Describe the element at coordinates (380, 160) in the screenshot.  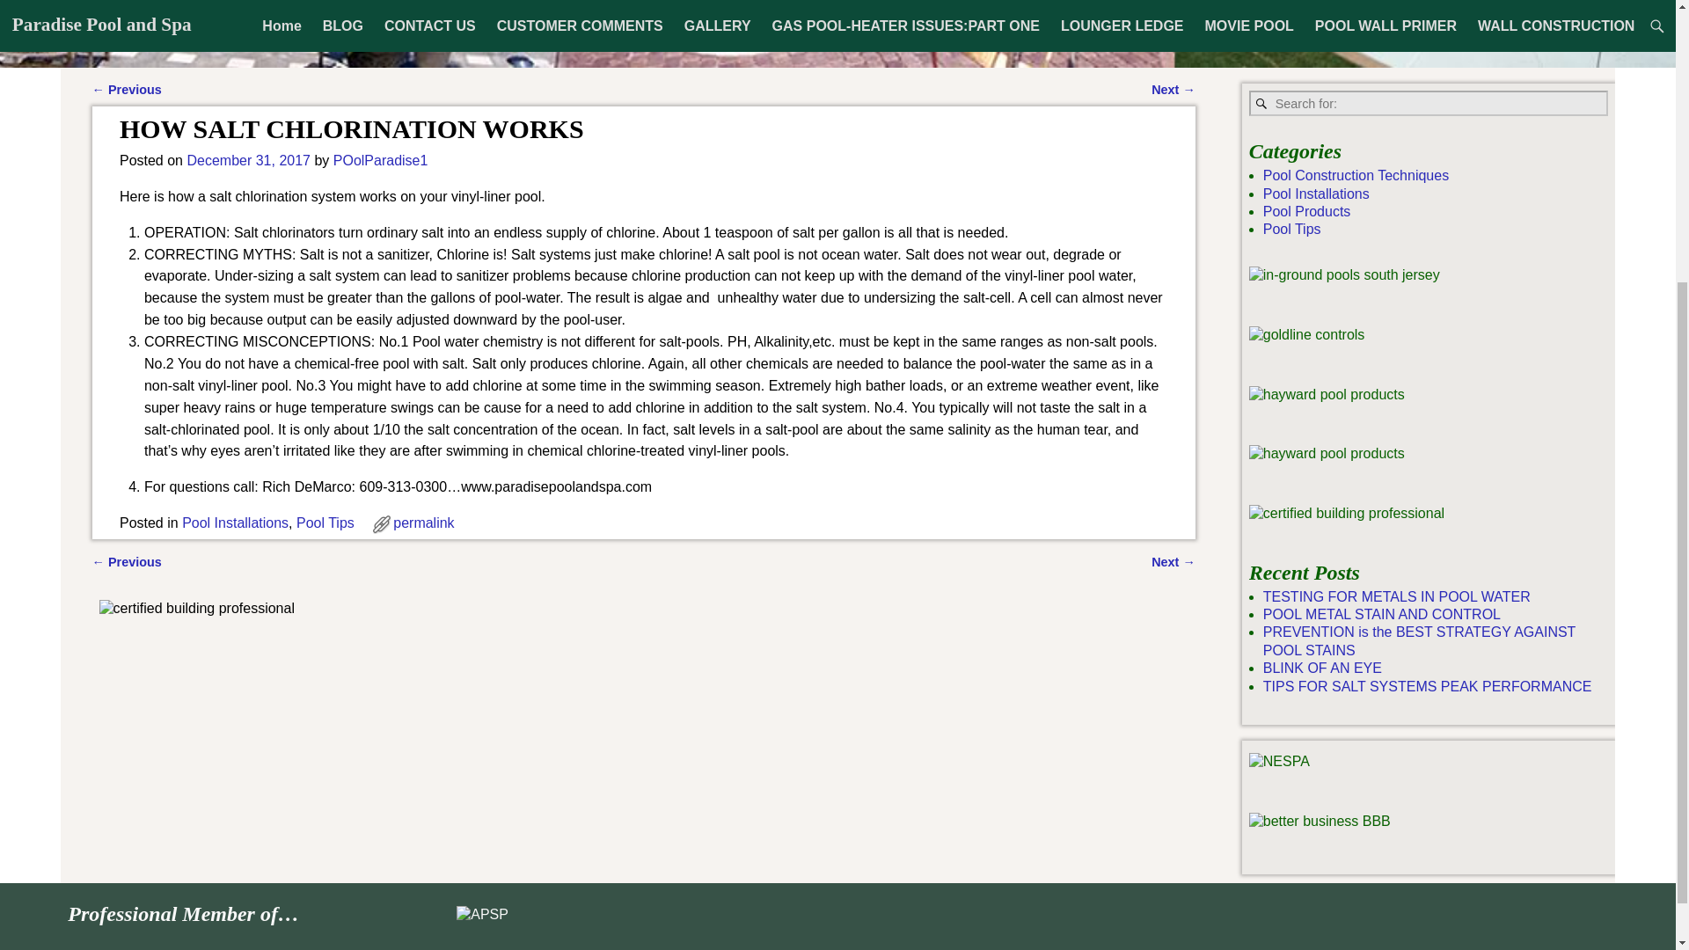
I see `POolParadise1` at that location.